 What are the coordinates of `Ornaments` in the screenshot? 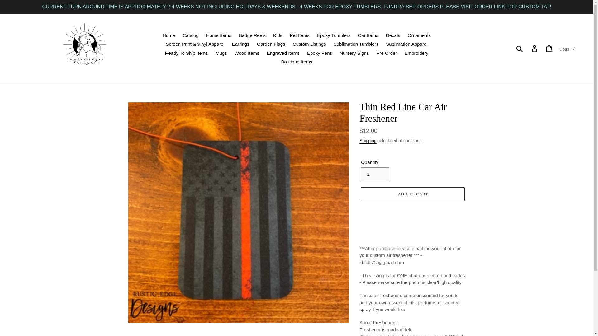 It's located at (419, 35).